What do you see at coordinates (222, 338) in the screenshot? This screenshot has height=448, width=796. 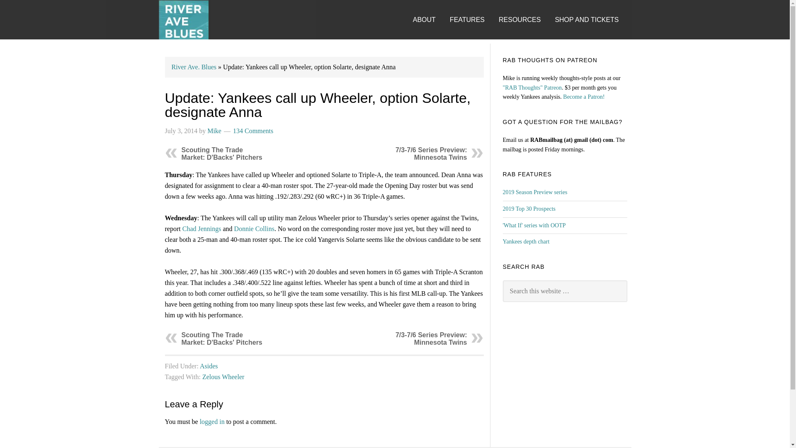 I see `Scouting The Trade Market: D'Backs' Pitchers` at bounding box center [222, 338].